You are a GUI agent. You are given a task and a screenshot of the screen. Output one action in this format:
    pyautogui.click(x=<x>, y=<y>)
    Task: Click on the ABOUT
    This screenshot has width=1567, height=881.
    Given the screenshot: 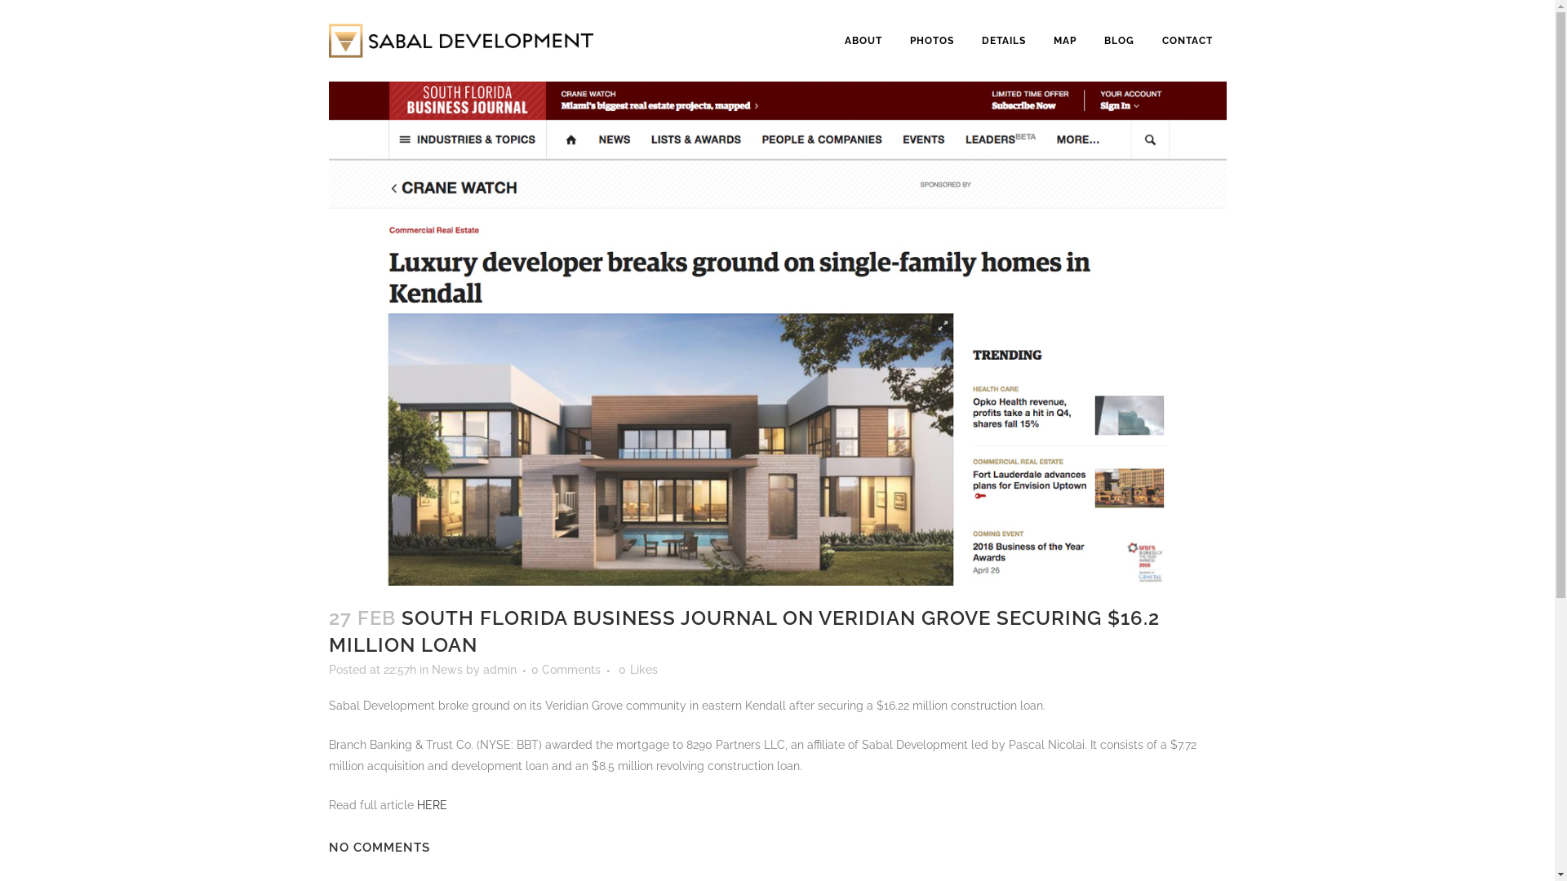 What is the action you would take?
    pyautogui.click(x=863, y=41)
    